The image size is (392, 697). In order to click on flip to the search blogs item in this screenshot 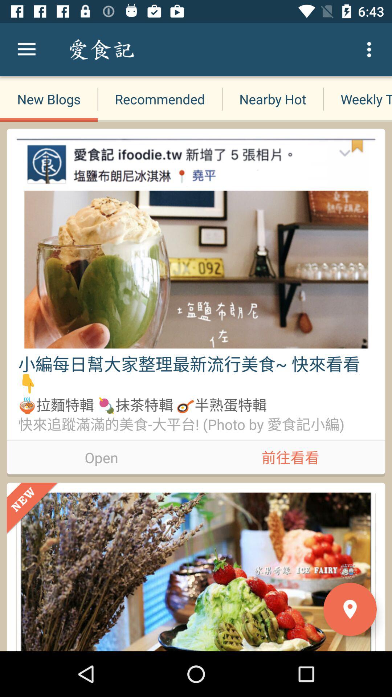, I will do `click(152, 49)`.